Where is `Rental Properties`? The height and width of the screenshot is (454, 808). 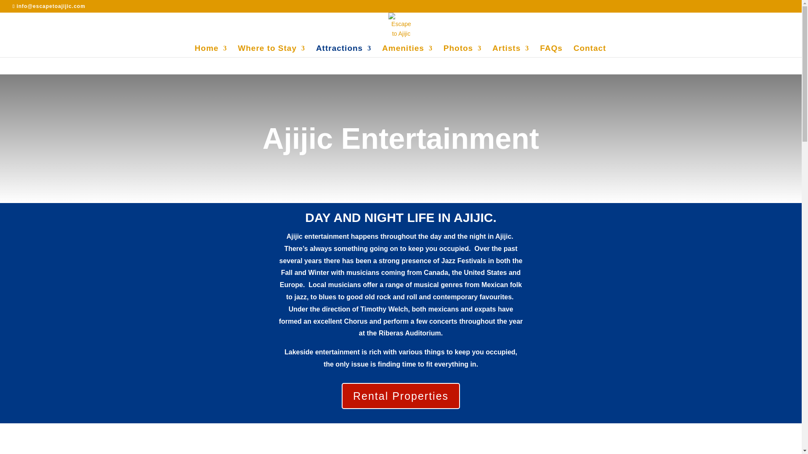 Rental Properties is located at coordinates (401, 396).